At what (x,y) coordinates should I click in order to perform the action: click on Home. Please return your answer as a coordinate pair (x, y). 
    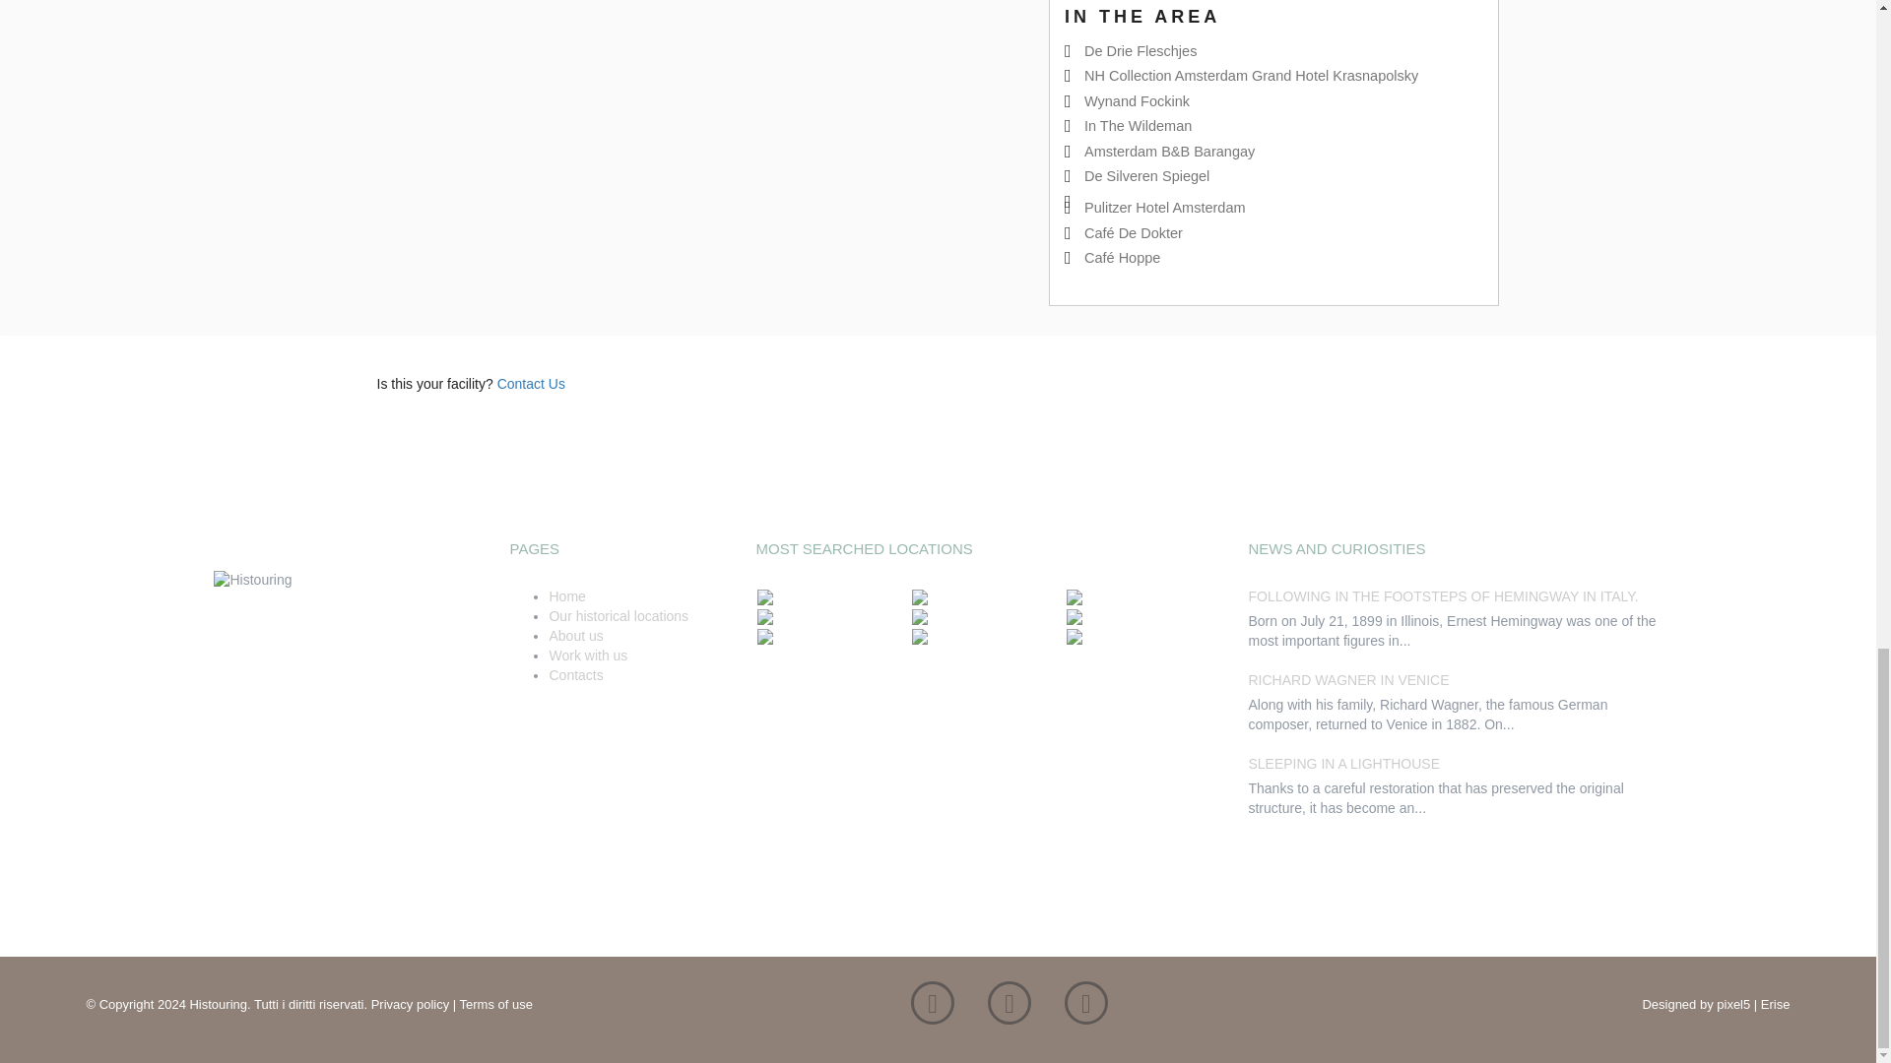
    Looking at the image, I should click on (565, 596).